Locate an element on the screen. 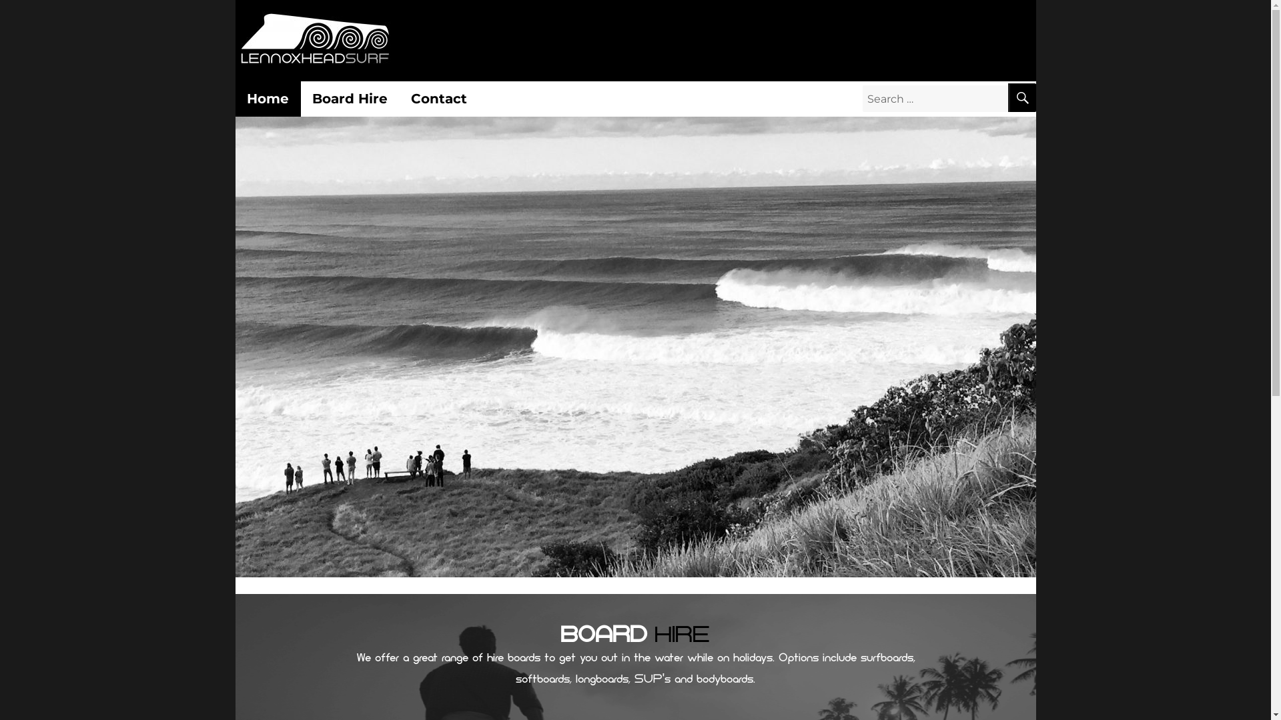 This screenshot has width=1281, height=720. Contact is located at coordinates (439, 99).